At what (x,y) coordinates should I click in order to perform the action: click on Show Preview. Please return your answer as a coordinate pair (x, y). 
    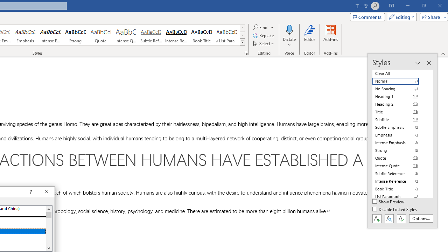
    Looking at the image, I should click on (388, 202).